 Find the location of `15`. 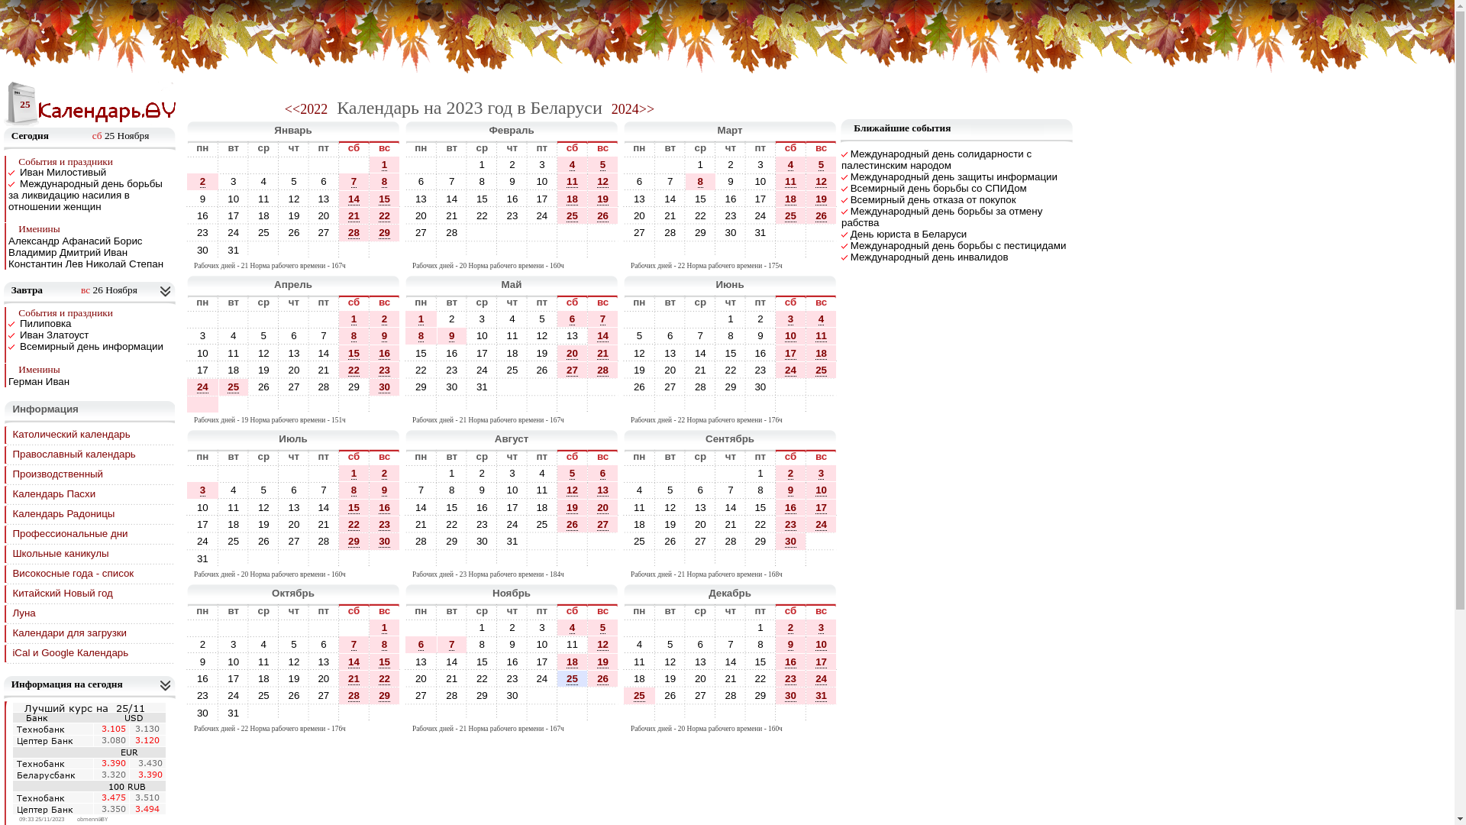

15 is located at coordinates (452, 507).